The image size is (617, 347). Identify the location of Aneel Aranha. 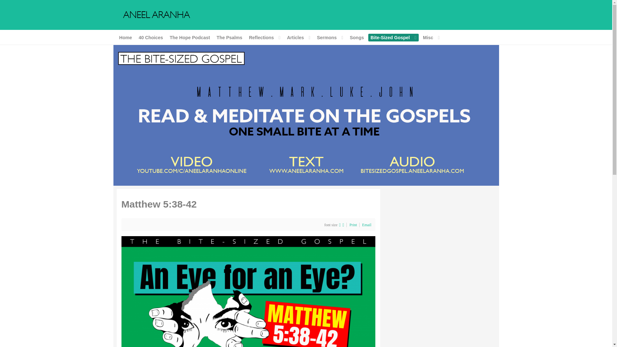
(156, 14).